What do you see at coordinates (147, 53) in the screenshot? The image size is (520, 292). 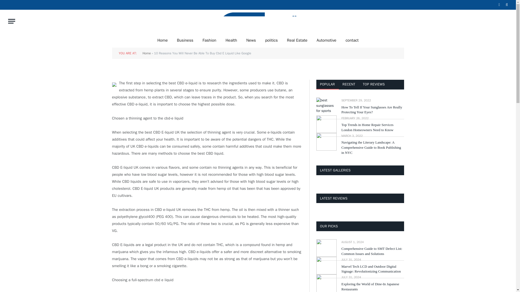 I see `Home` at bounding box center [147, 53].